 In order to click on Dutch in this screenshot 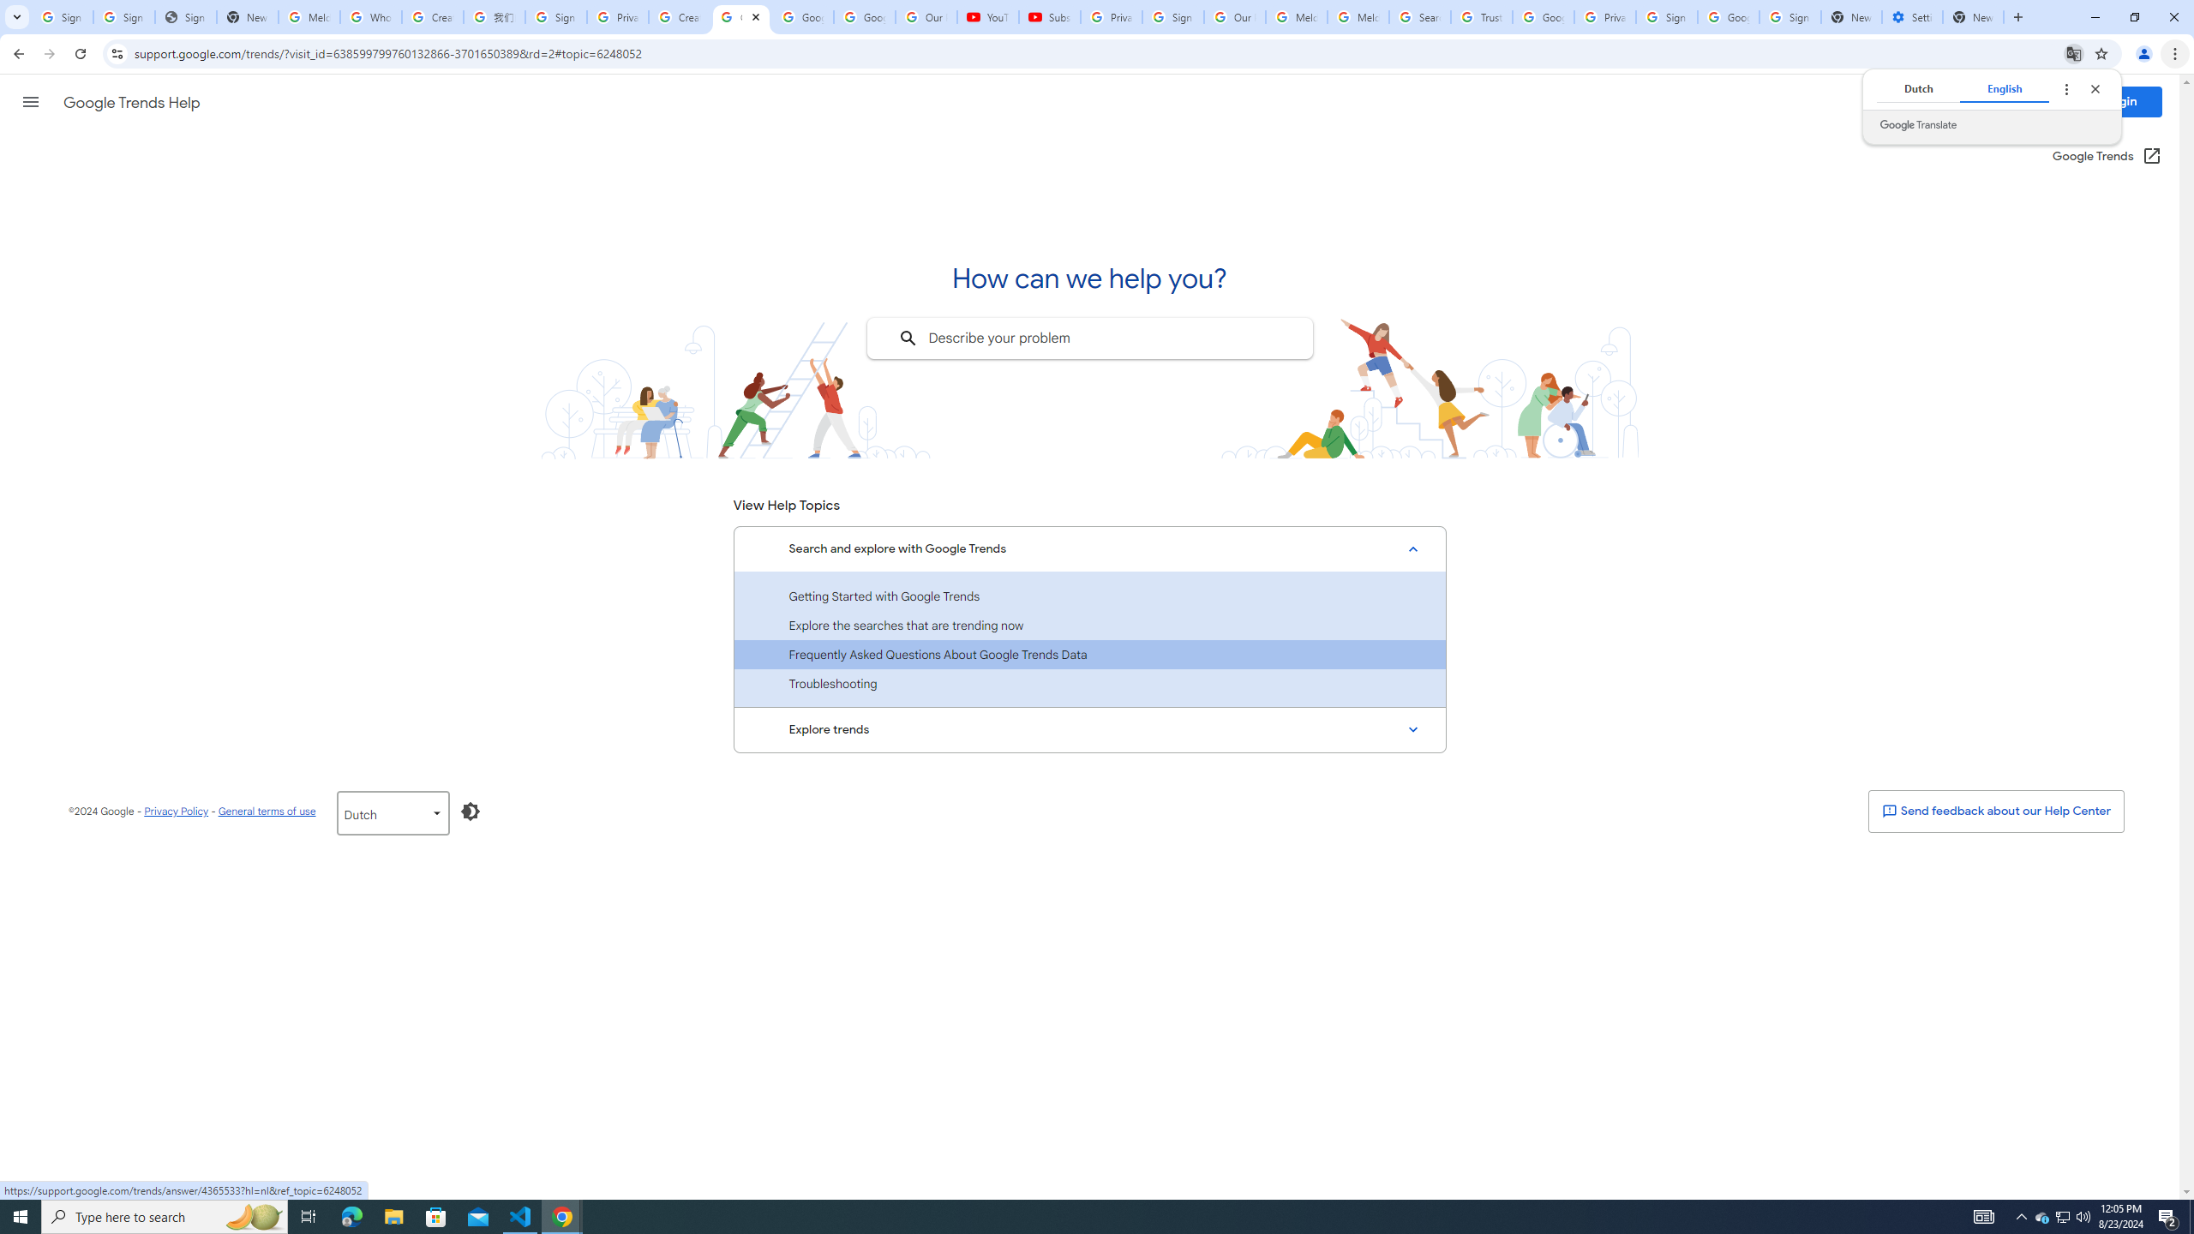, I will do `click(1917, 88)`.